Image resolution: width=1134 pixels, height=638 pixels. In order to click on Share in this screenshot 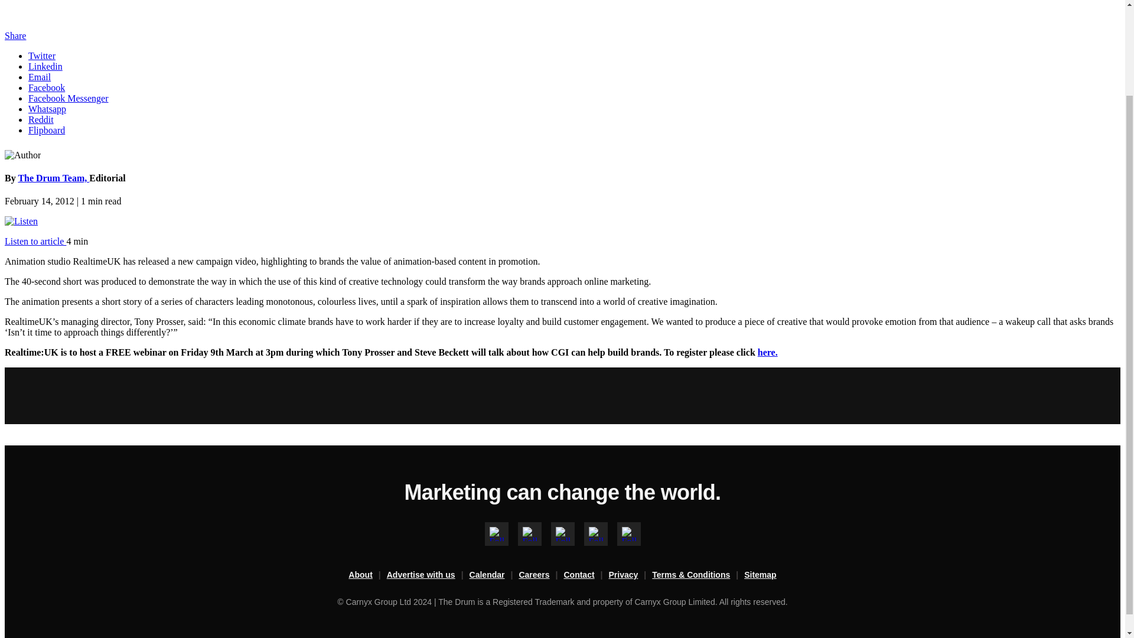, I will do `click(15, 35)`.